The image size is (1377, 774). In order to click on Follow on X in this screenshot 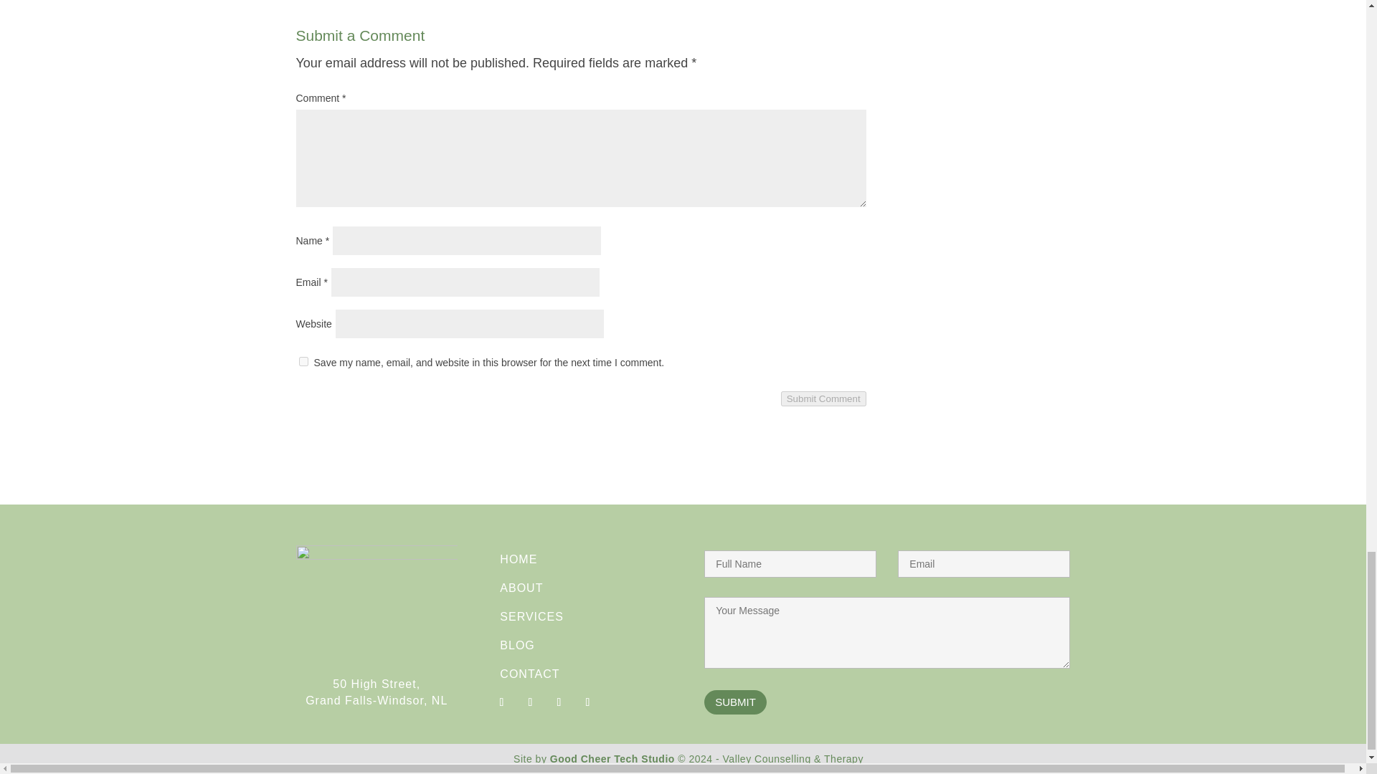, I will do `click(558, 702)`.